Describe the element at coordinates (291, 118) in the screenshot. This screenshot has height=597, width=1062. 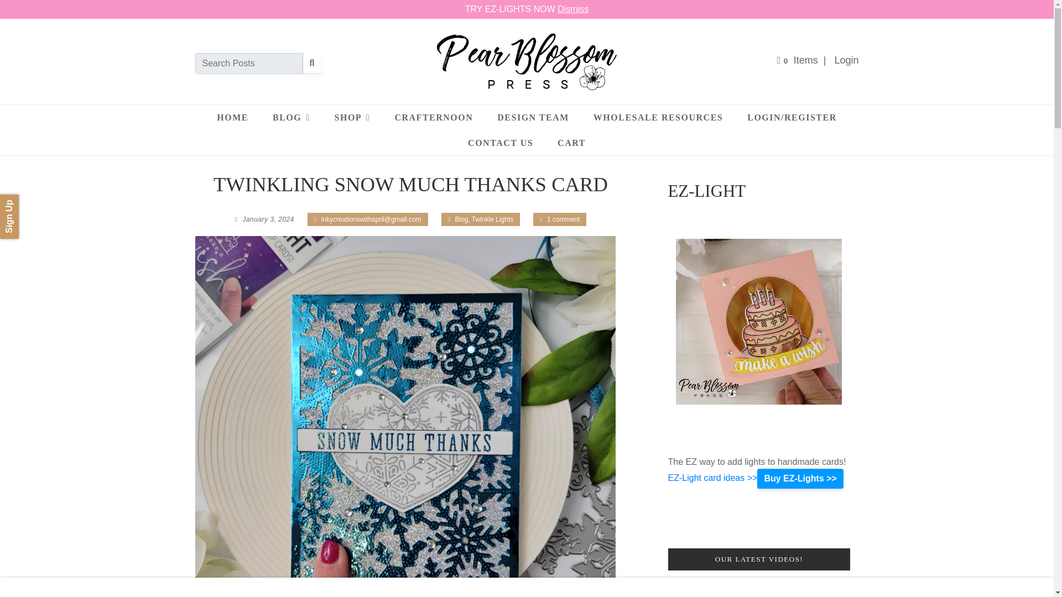
I see `BLOG` at that location.